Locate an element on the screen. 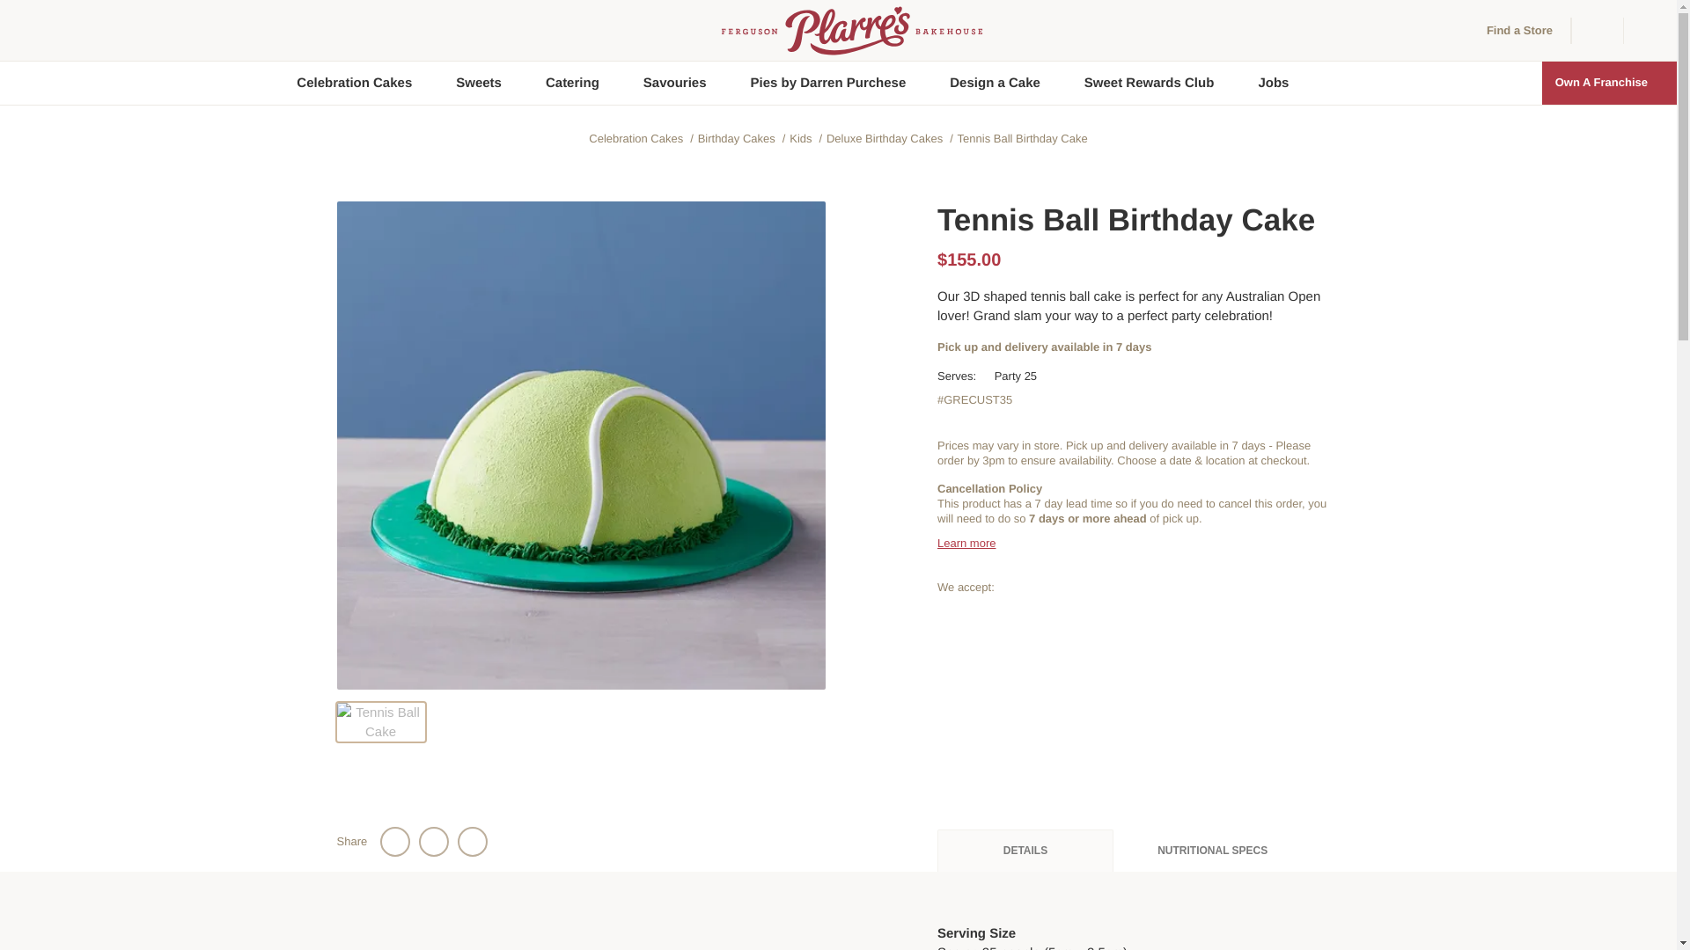  menu-location is located at coordinates (1475, 30).